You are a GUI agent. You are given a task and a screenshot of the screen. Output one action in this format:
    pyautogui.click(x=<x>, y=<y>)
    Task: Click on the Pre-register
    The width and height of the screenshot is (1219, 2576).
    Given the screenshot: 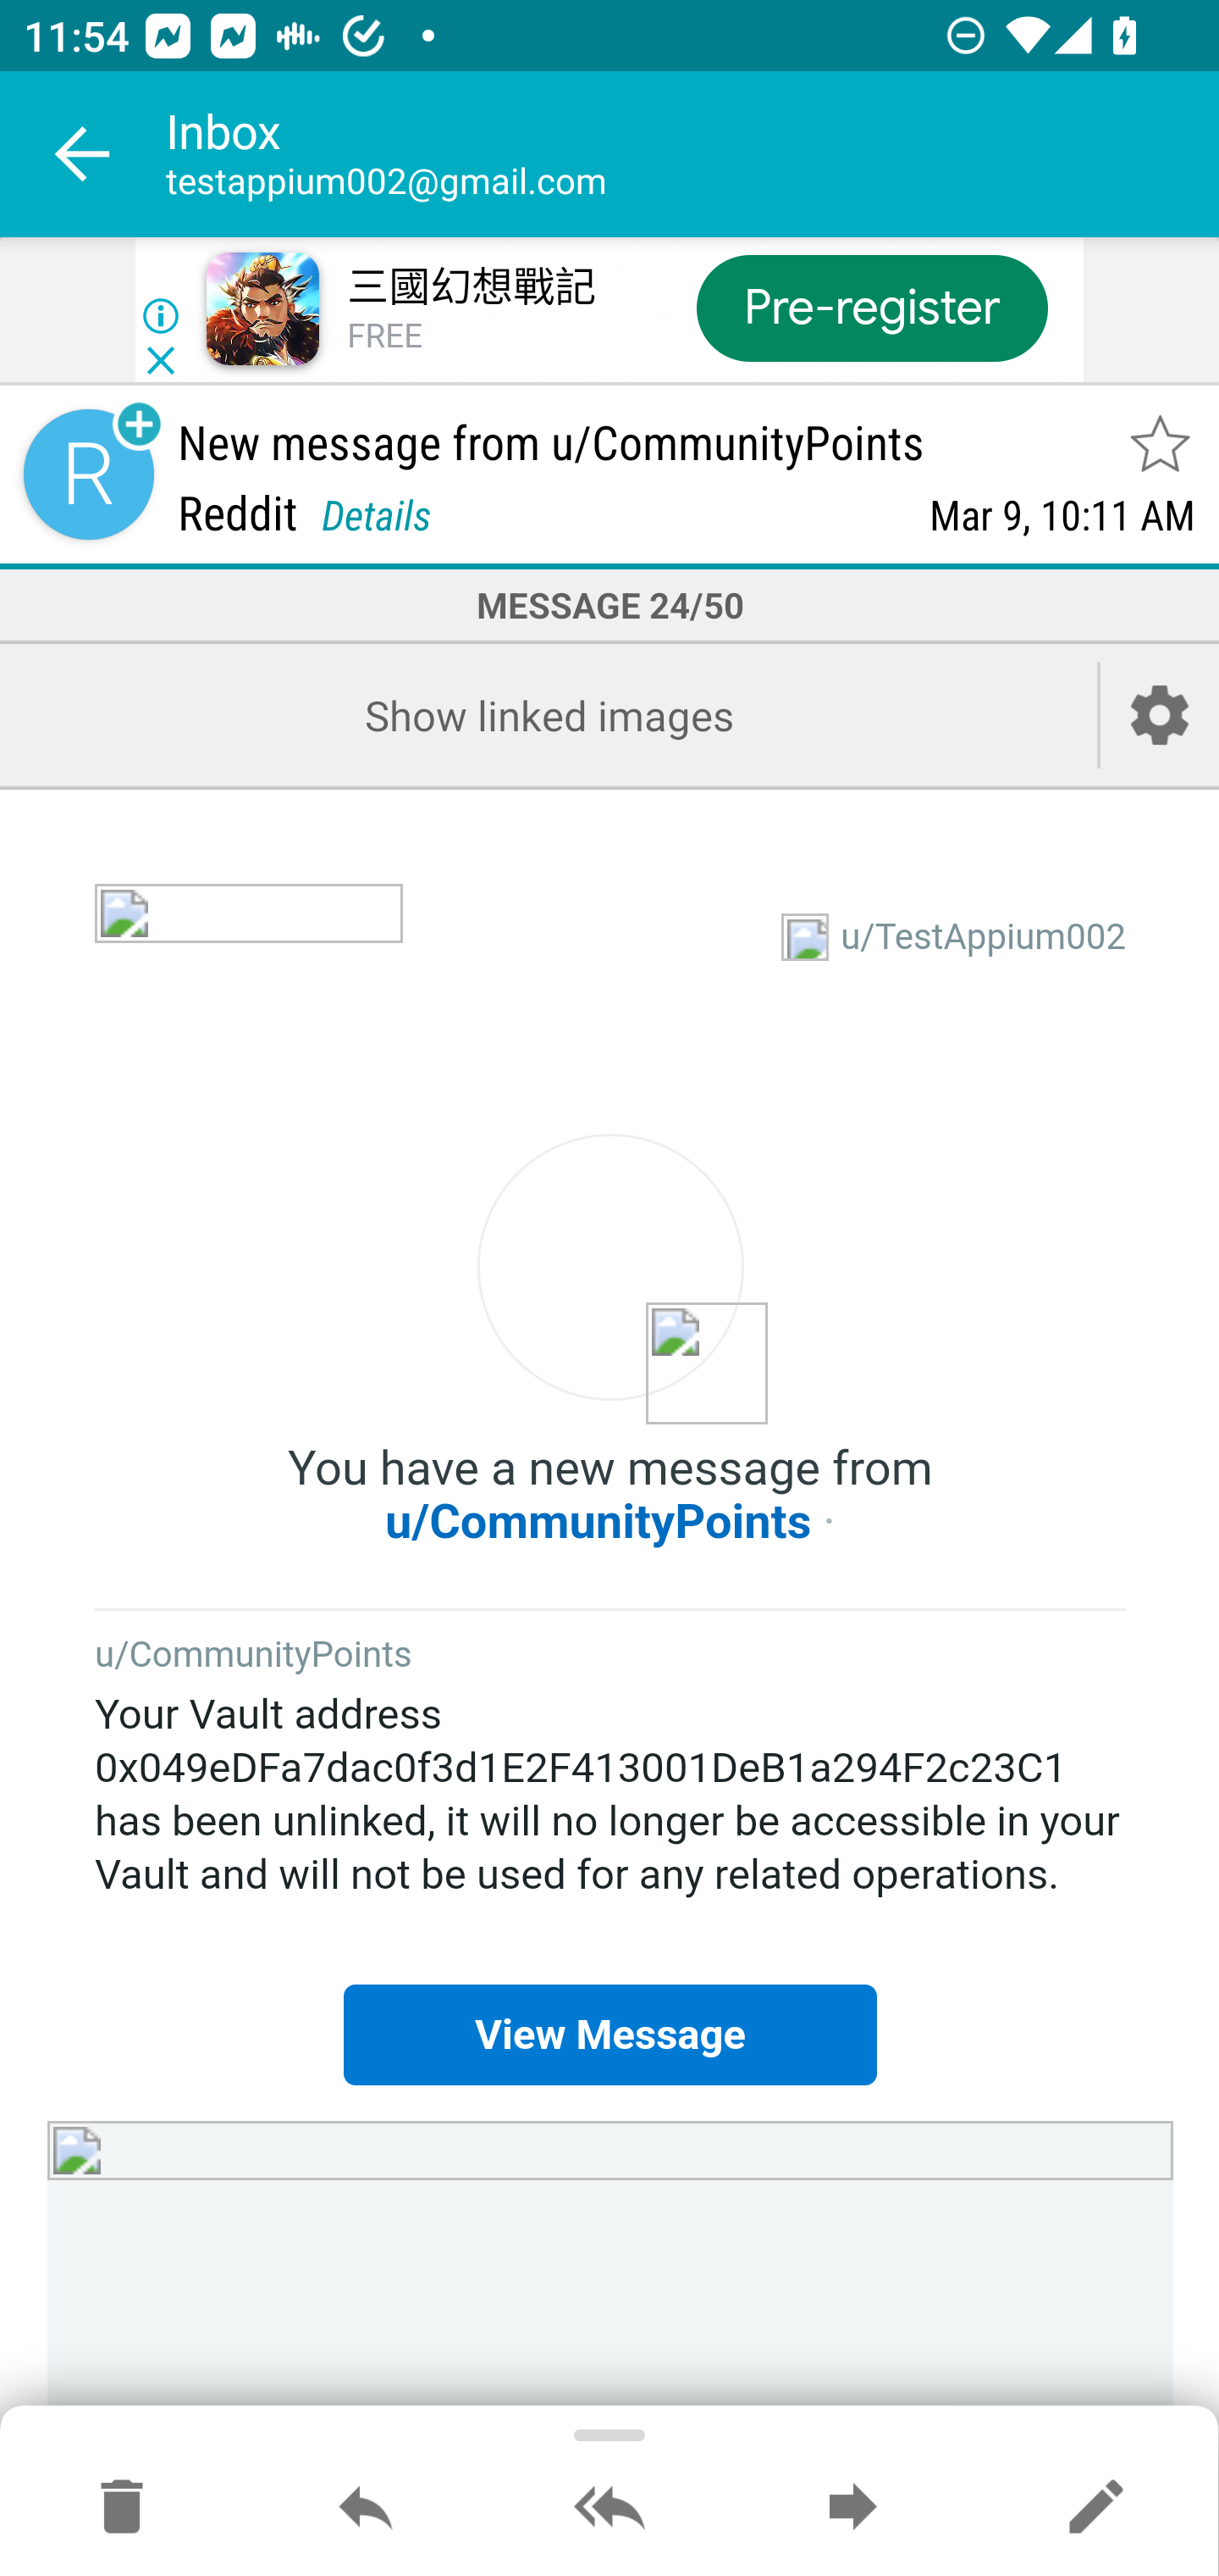 What is the action you would take?
    pyautogui.click(x=871, y=307)
    